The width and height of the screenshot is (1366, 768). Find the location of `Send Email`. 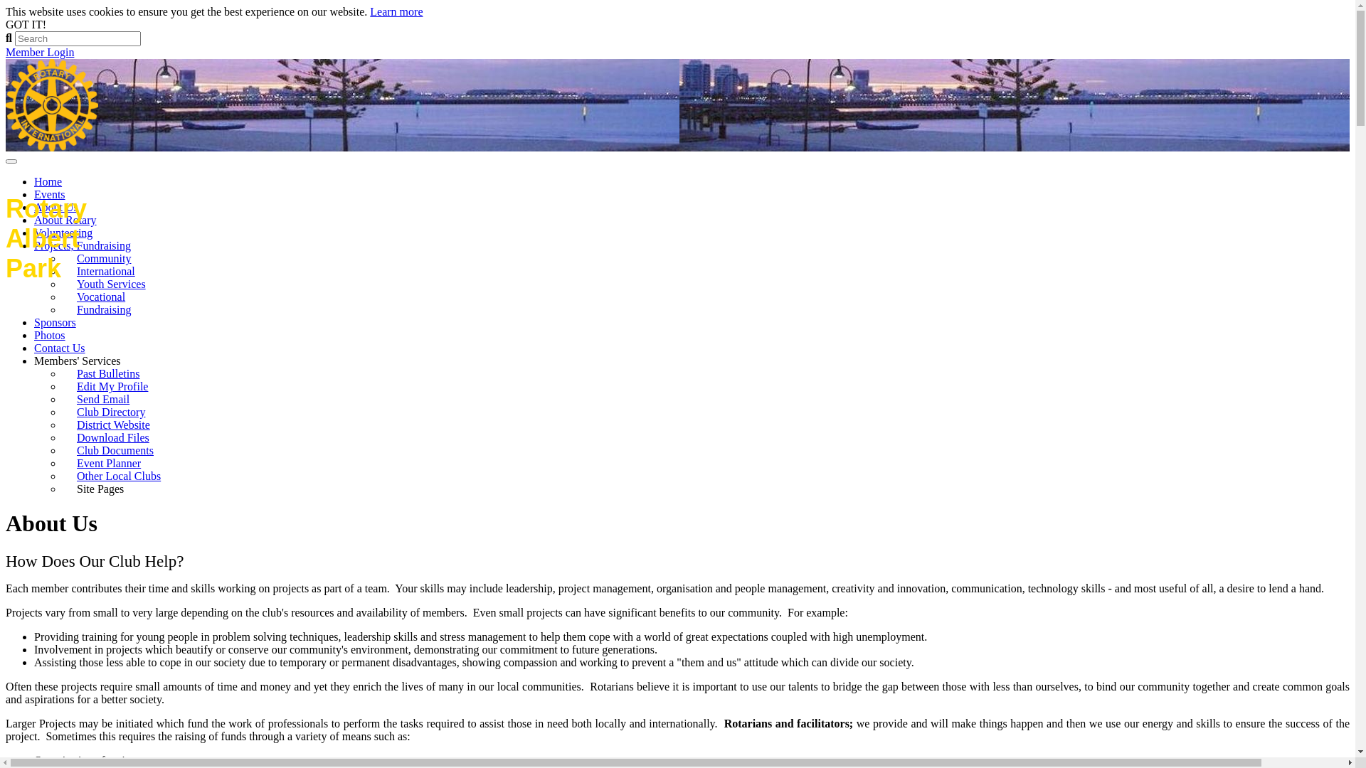

Send Email is located at coordinates (103, 400).